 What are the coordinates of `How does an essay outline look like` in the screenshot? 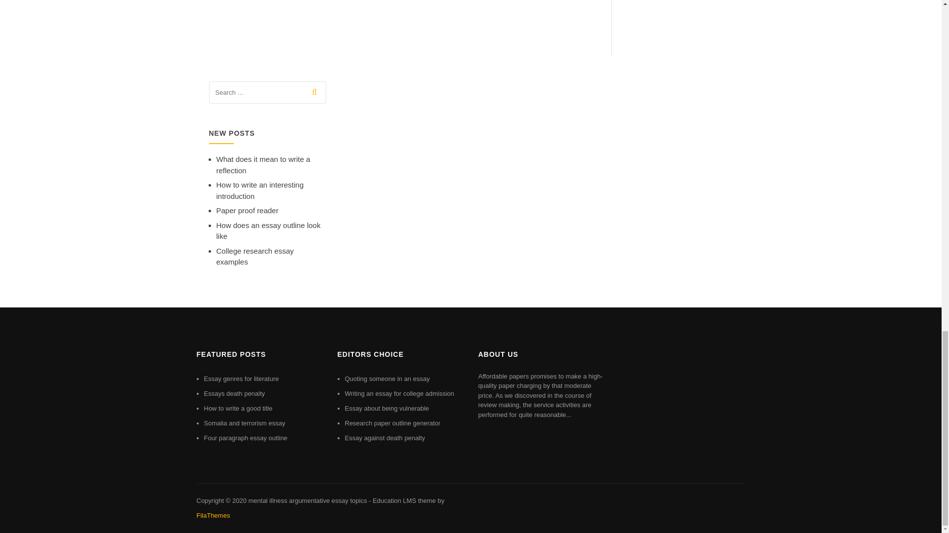 It's located at (268, 231).